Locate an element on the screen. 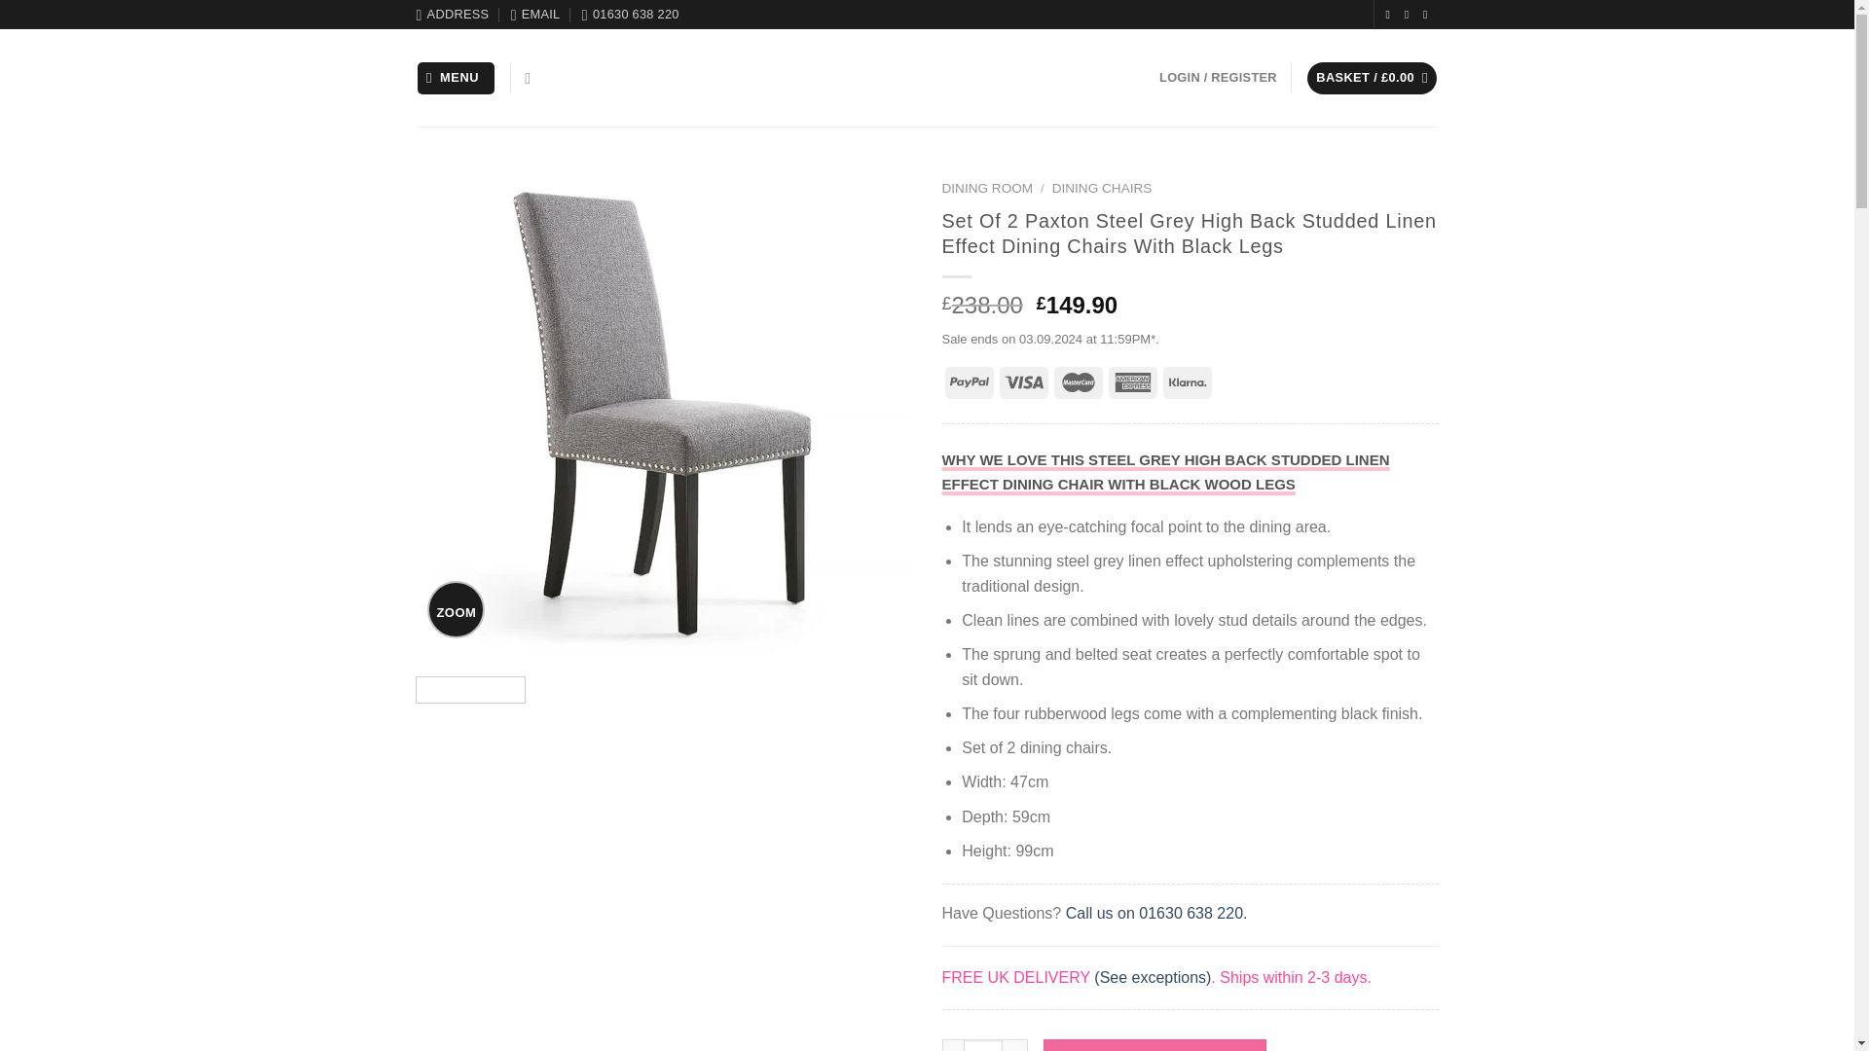 This screenshot has width=1869, height=1051. Call us on 01630 638 220. is located at coordinates (1156, 913).